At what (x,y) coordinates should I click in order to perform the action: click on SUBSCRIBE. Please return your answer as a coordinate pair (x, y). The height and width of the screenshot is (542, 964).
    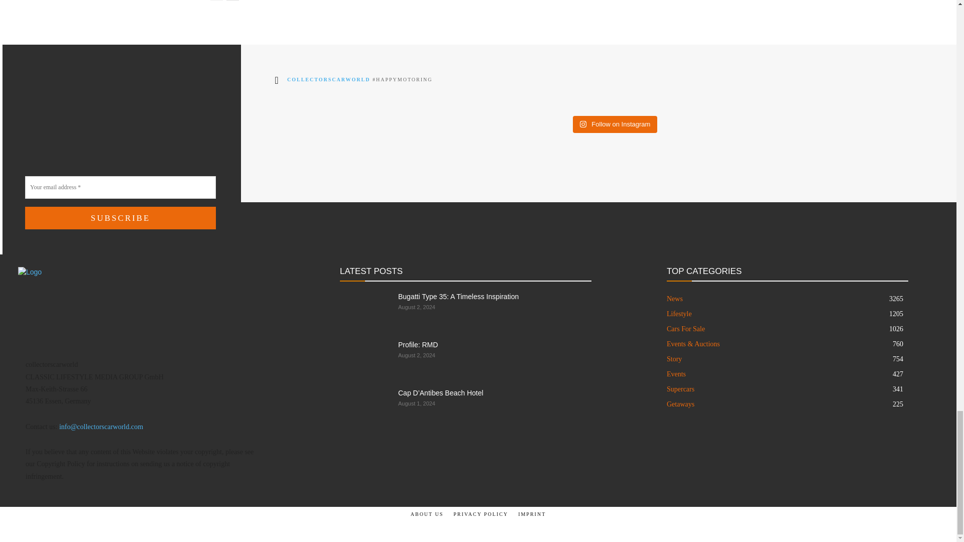
    Looking at the image, I should click on (120, 218).